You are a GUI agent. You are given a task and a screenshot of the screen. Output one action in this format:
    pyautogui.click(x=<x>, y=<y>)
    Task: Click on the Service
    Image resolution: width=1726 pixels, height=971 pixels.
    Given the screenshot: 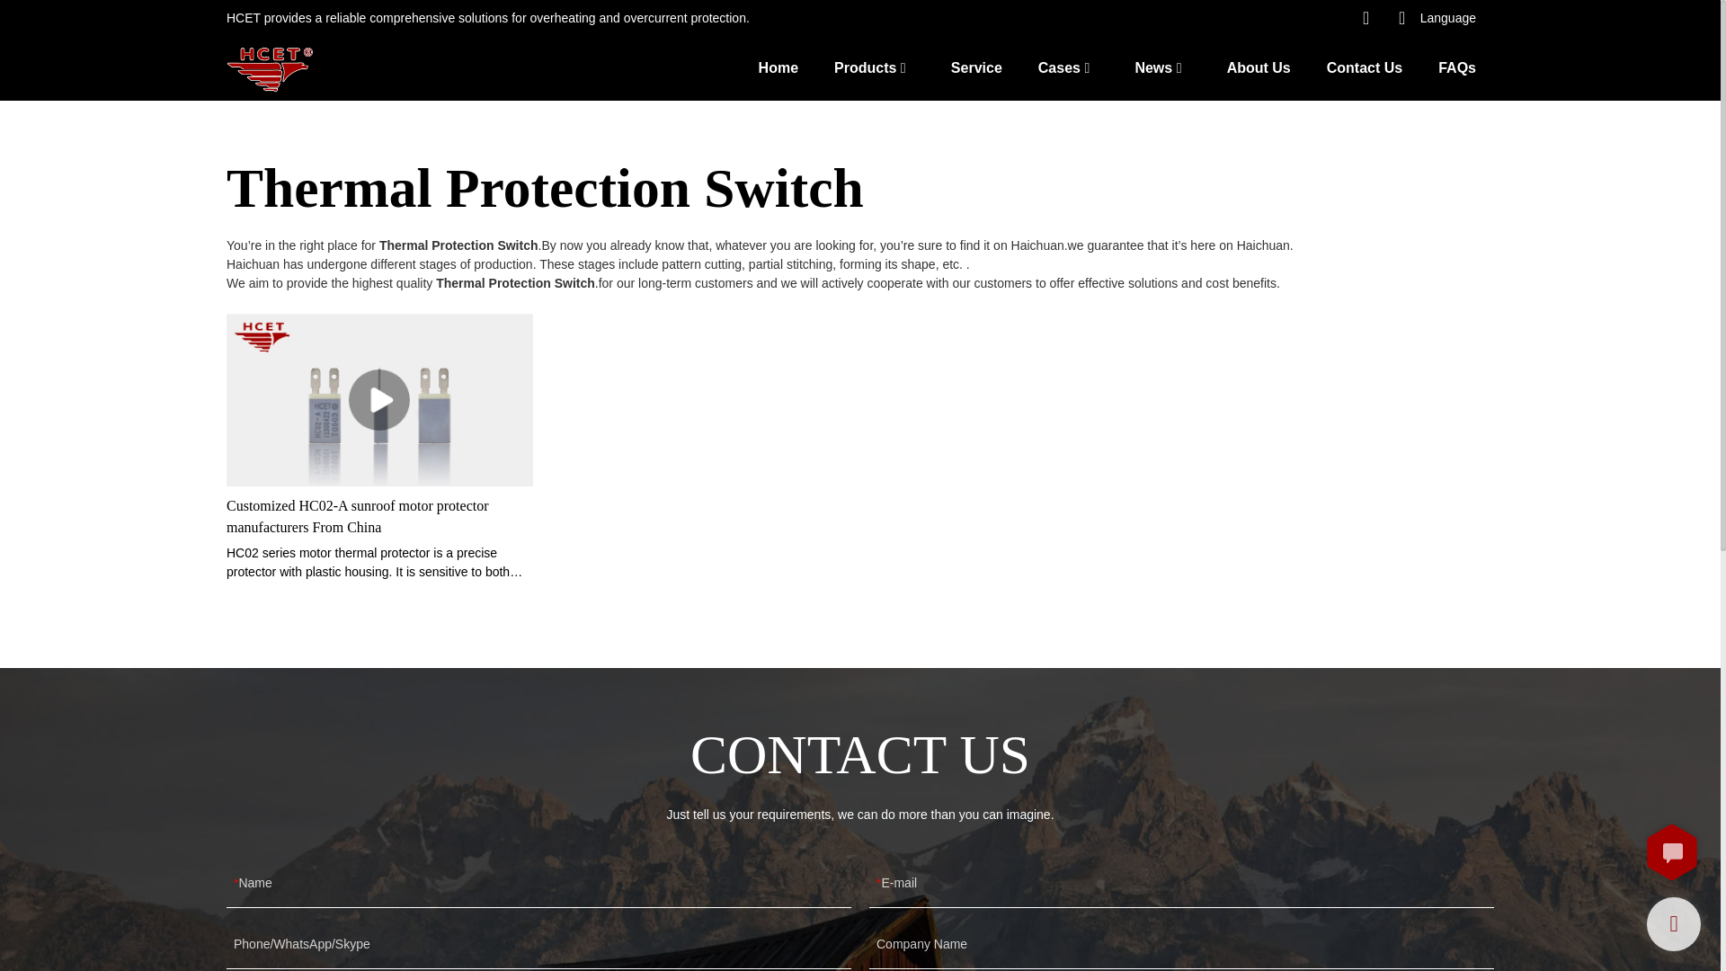 What is the action you would take?
    pyautogui.click(x=976, y=67)
    